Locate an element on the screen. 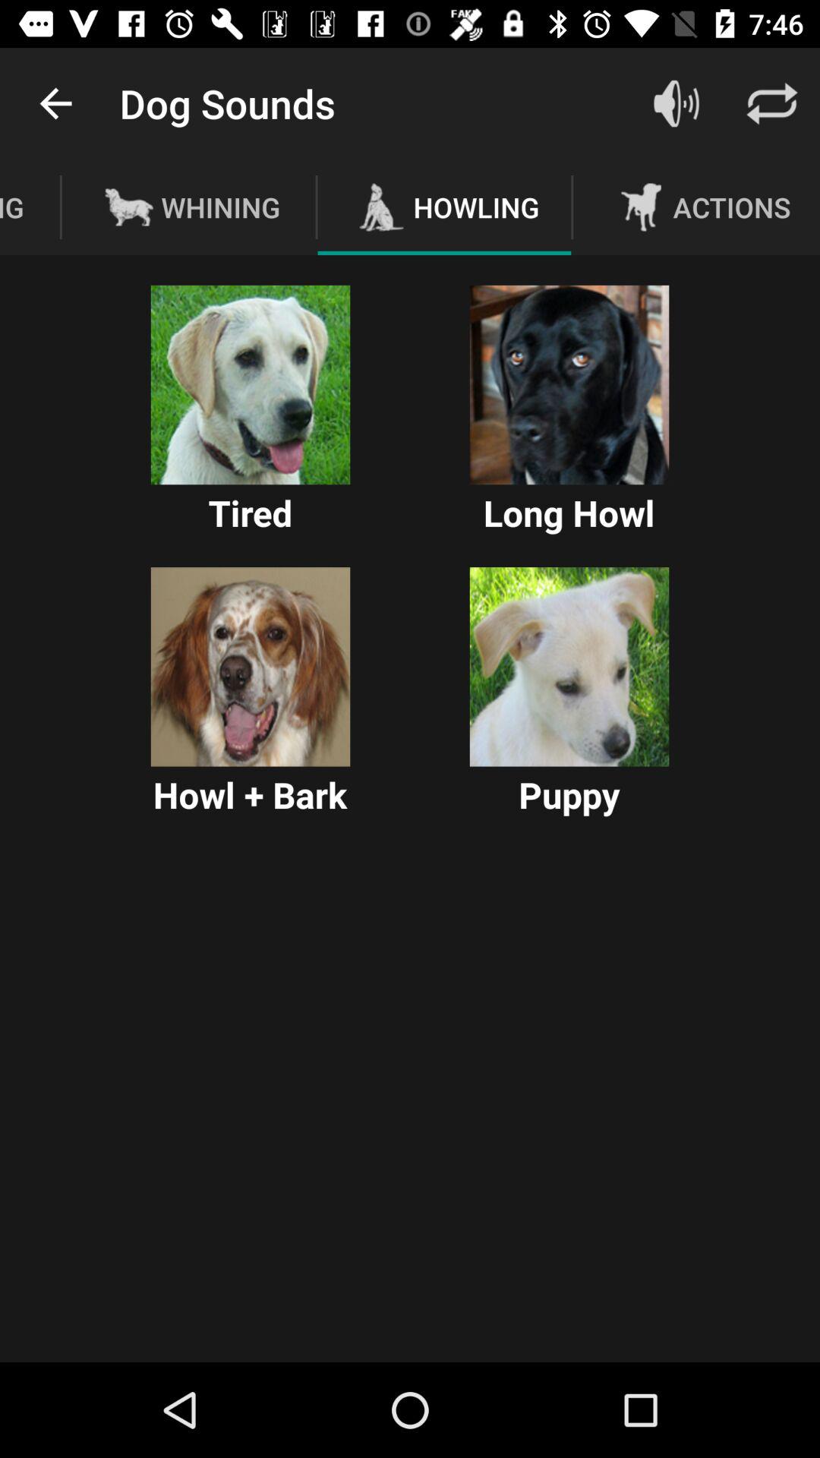 This screenshot has height=1458, width=820. select audio is located at coordinates (569, 667).